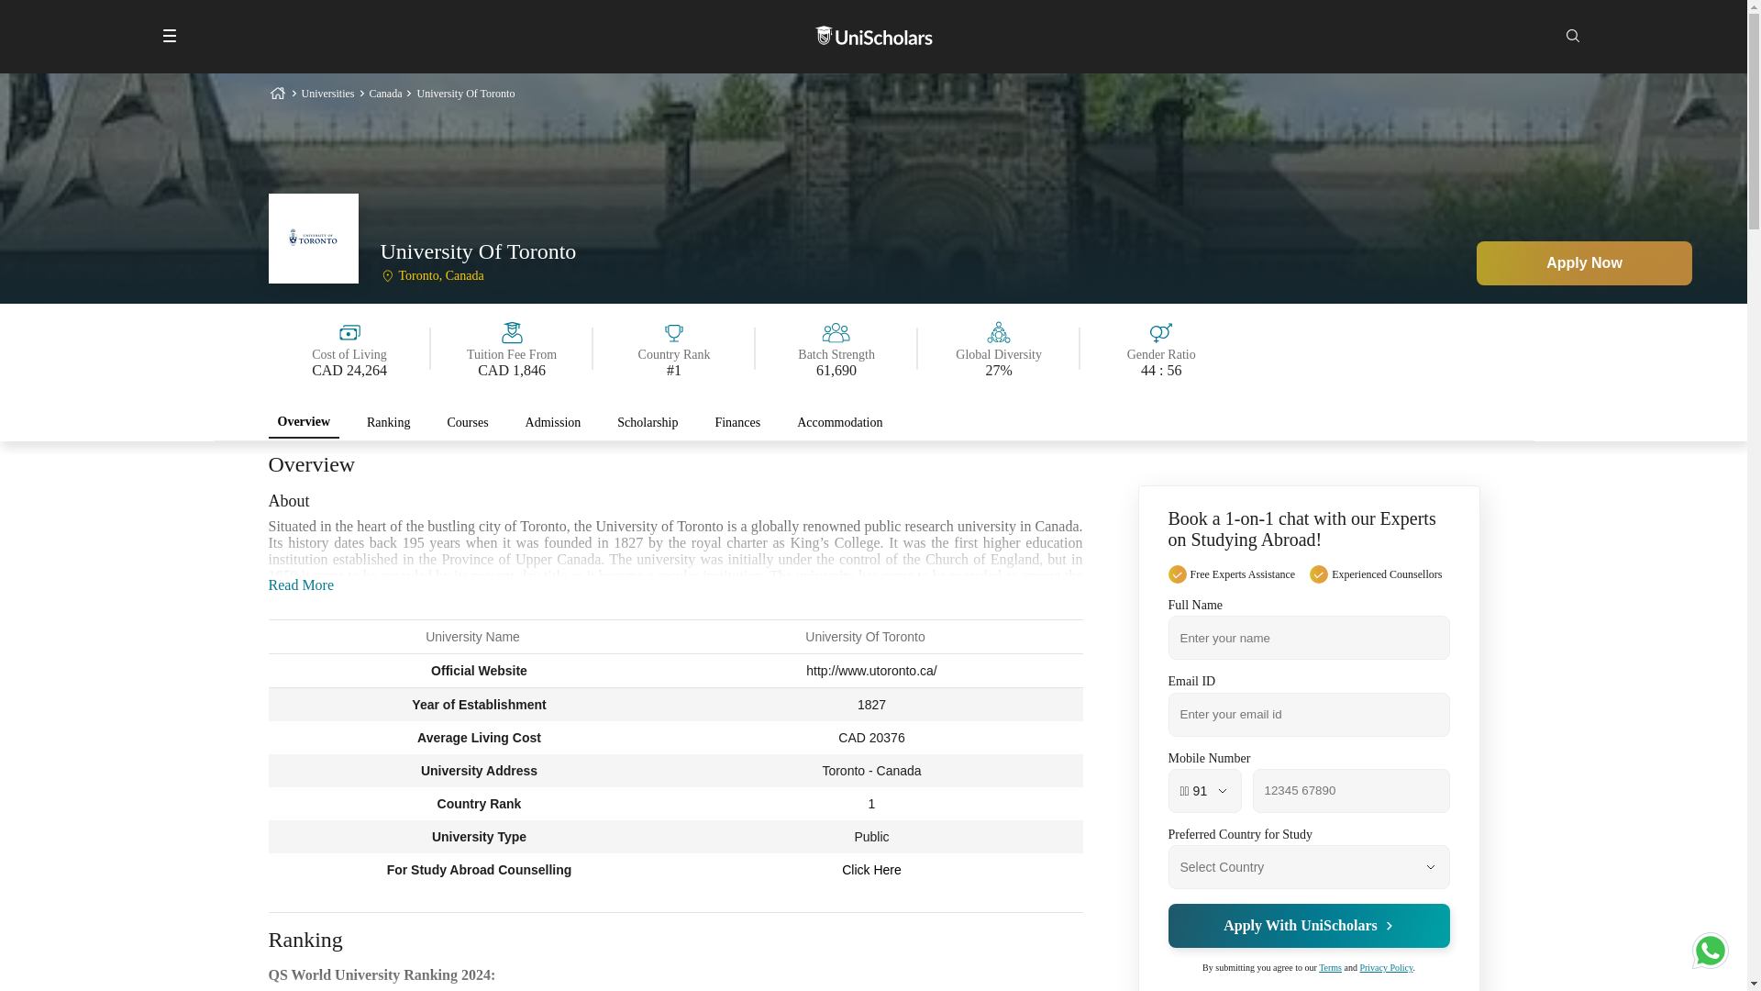 The width and height of the screenshot is (1761, 991). Describe the element at coordinates (838, 422) in the screenshot. I see `Accommodation` at that location.